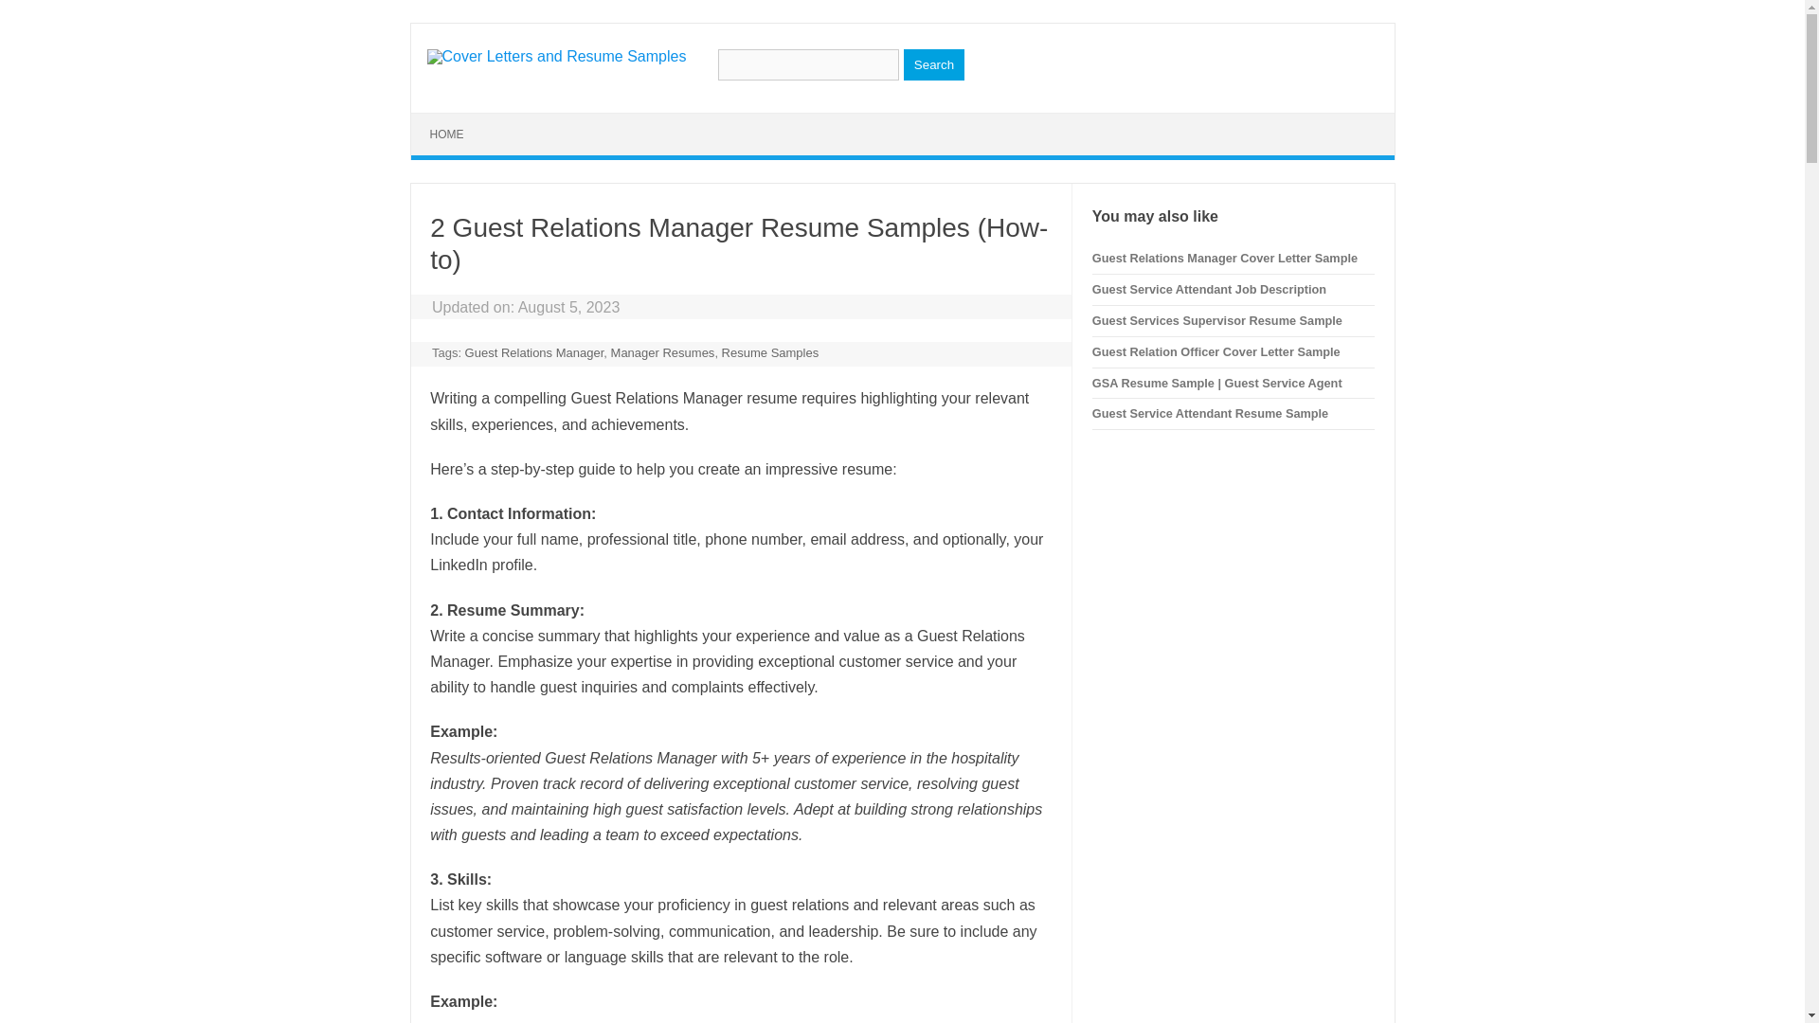  What do you see at coordinates (1210, 413) in the screenshot?
I see `Guest Service Attendant Resume Sample` at bounding box center [1210, 413].